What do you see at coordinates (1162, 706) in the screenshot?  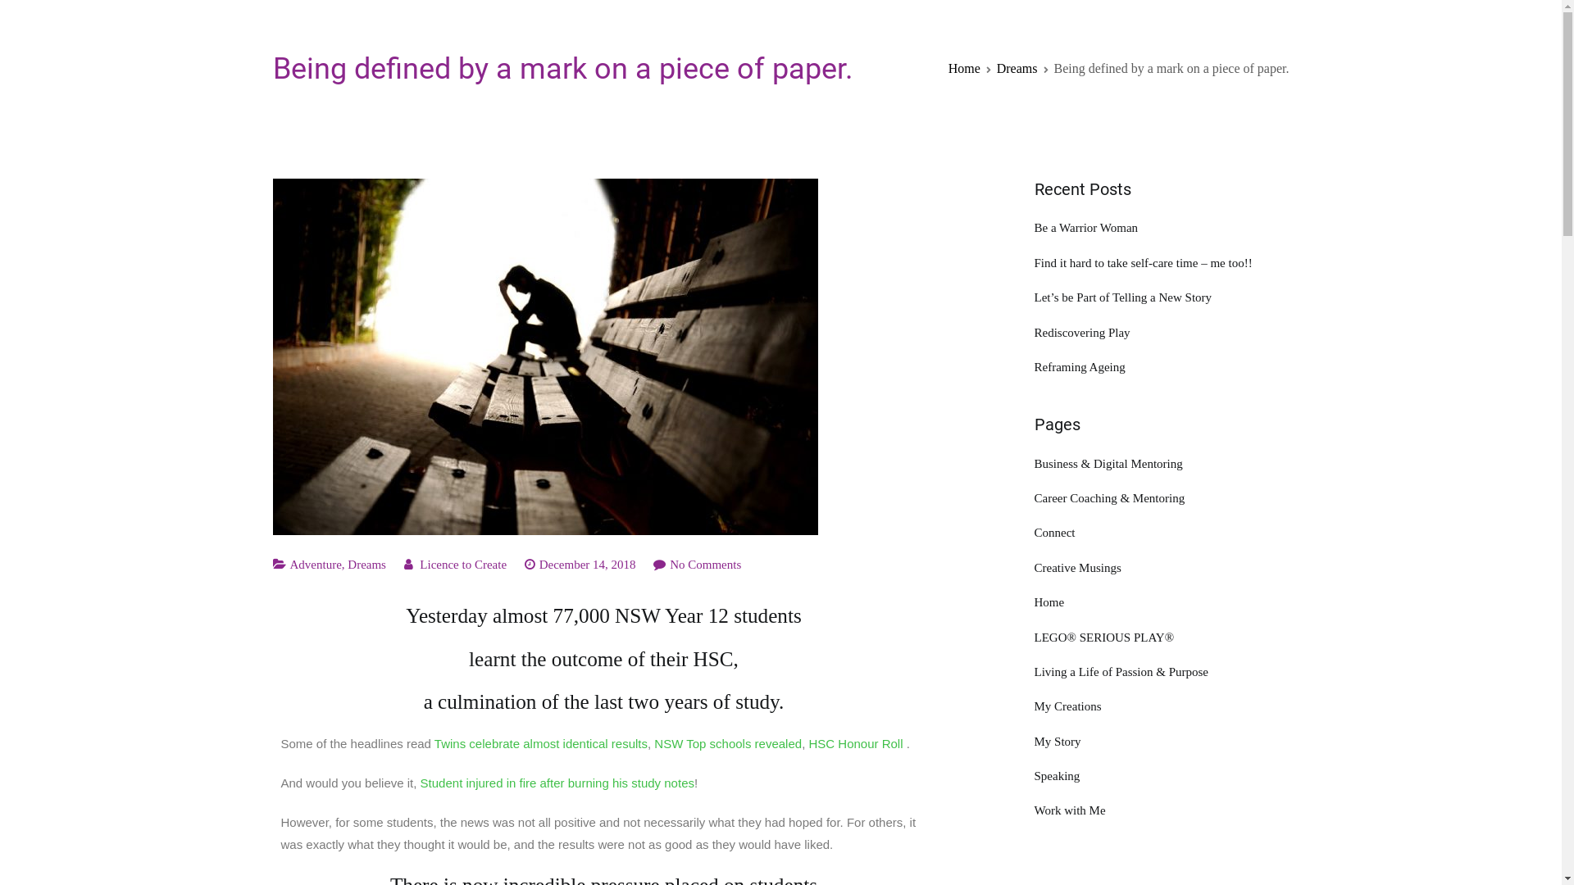 I see `My Creations` at bounding box center [1162, 706].